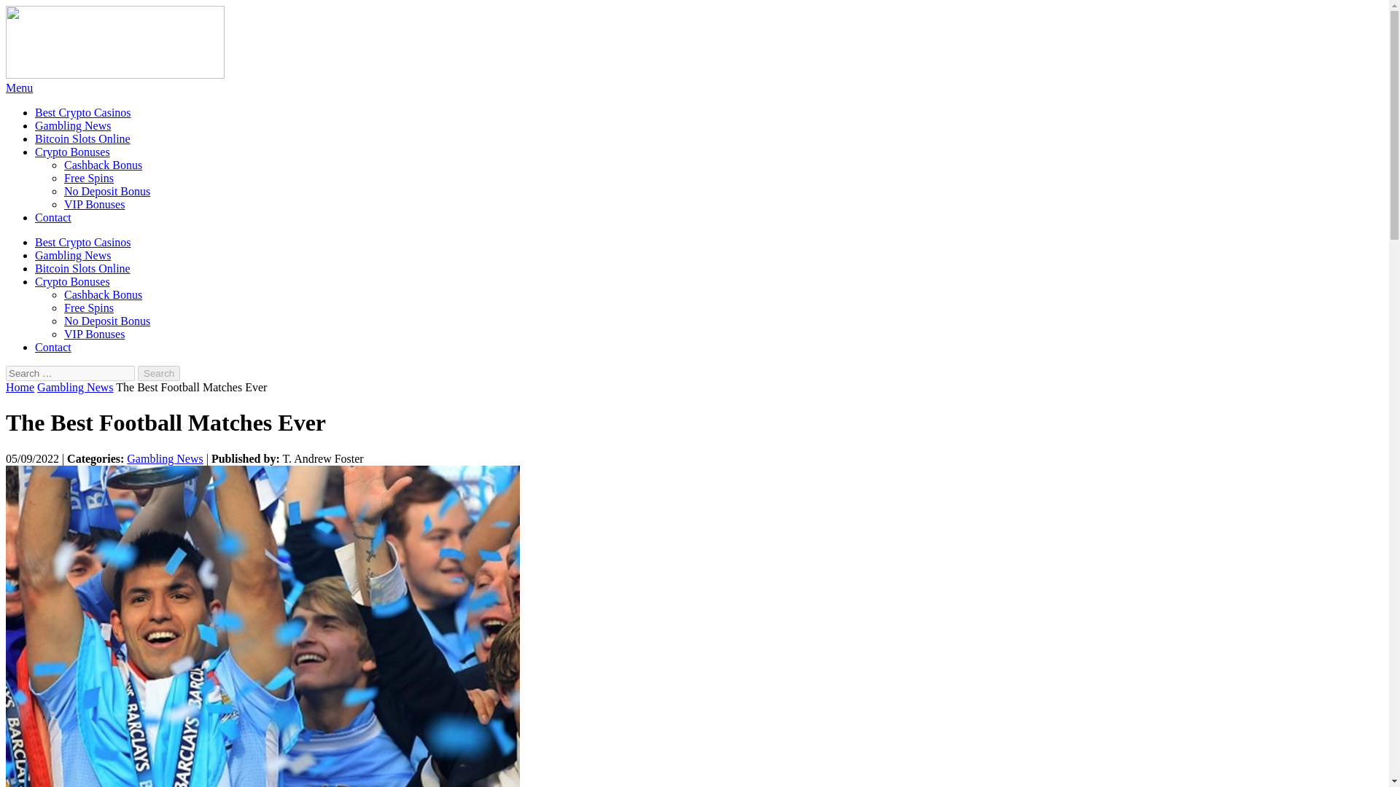 Image resolution: width=1400 pixels, height=787 pixels. What do you see at coordinates (89, 178) in the screenshot?
I see `Free Spins` at bounding box center [89, 178].